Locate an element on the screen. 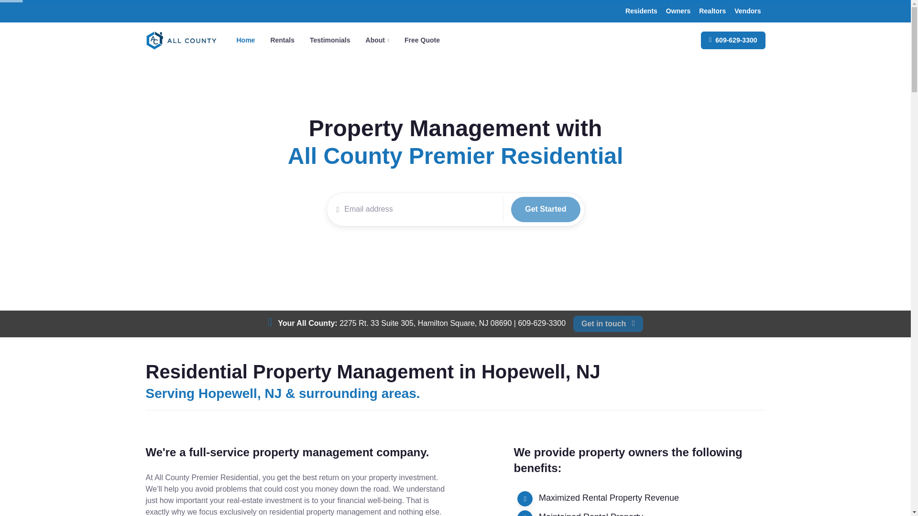 The image size is (918, 516). Owners is located at coordinates (678, 11).